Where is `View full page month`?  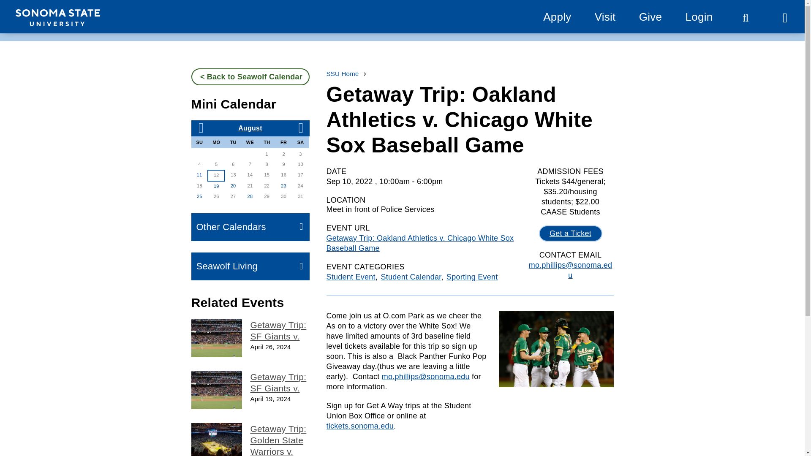 View full page month is located at coordinates (250, 128).